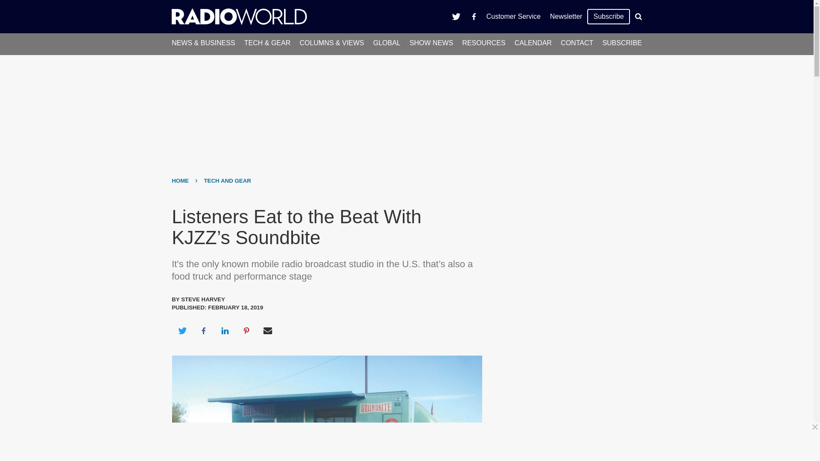 The image size is (820, 461). Describe the element at coordinates (410, 442) in the screenshot. I see `Advertisement` at that location.